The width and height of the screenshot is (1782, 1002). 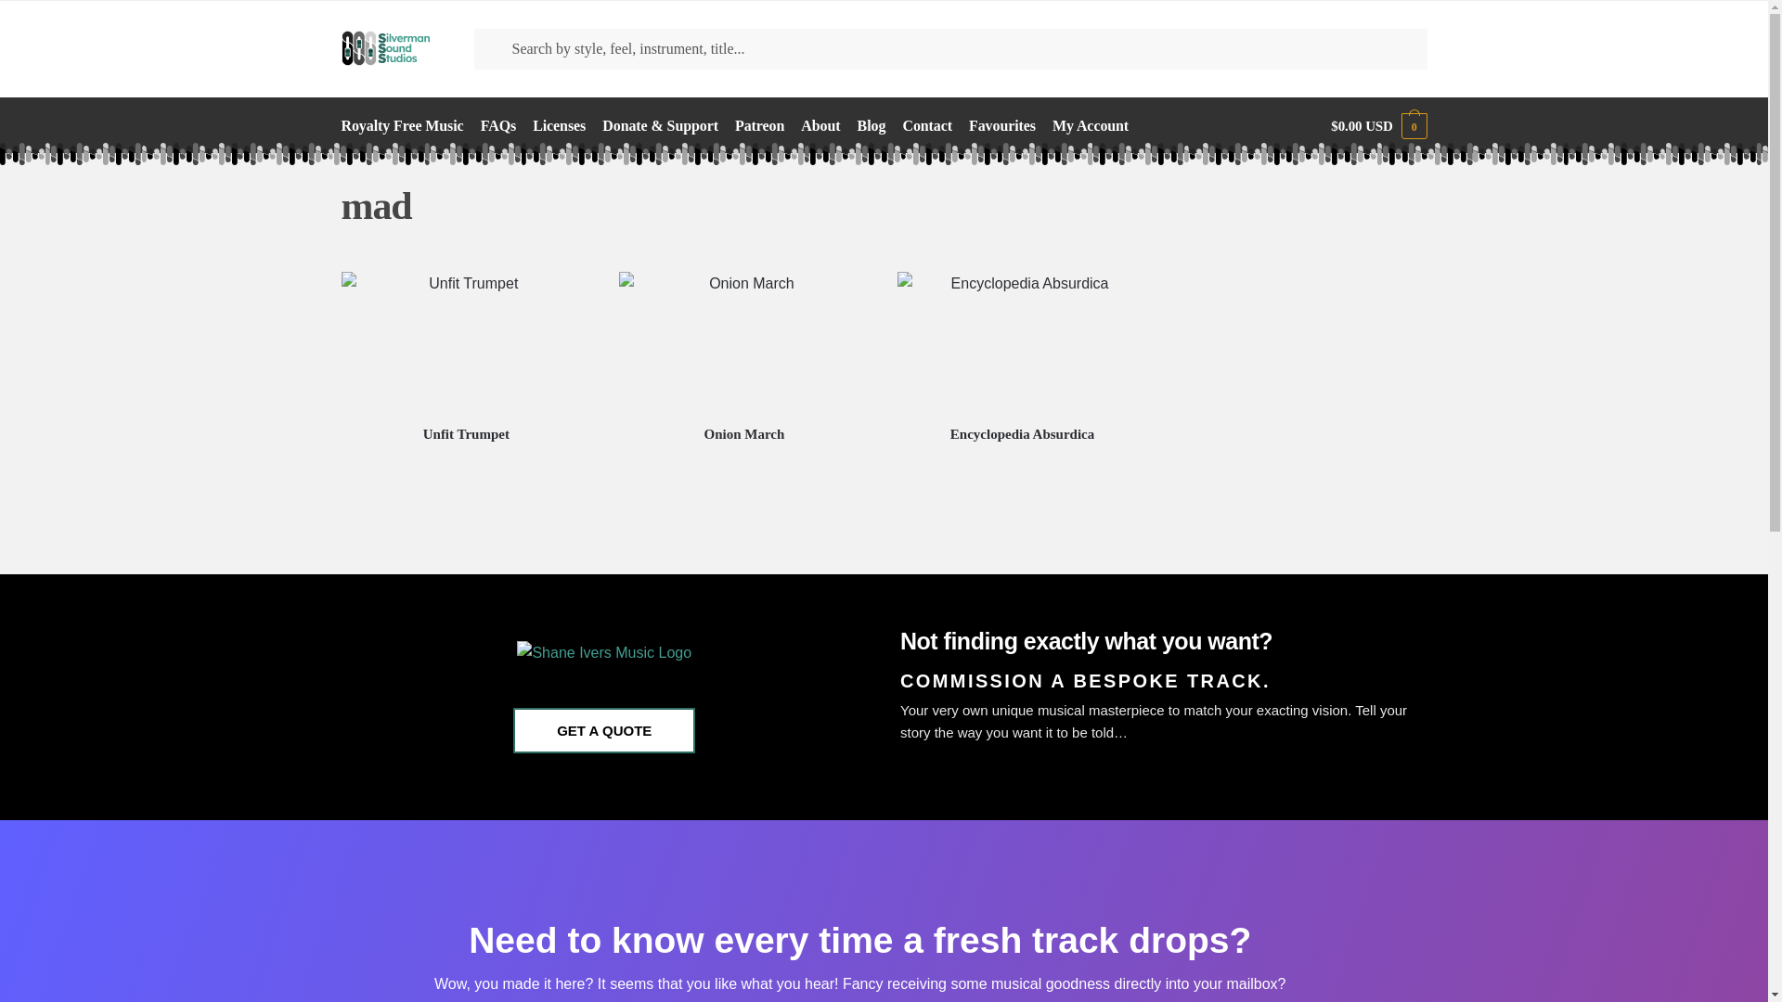 What do you see at coordinates (743, 434) in the screenshot?
I see `Onion March` at bounding box center [743, 434].